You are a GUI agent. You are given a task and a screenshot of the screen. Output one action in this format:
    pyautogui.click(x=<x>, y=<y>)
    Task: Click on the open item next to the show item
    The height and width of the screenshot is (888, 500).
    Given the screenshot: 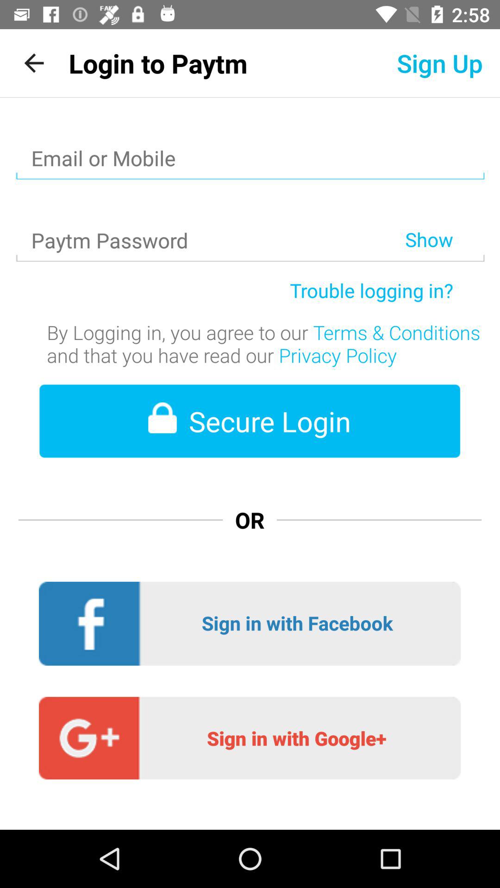 What is the action you would take?
    pyautogui.click(x=210, y=216)
    